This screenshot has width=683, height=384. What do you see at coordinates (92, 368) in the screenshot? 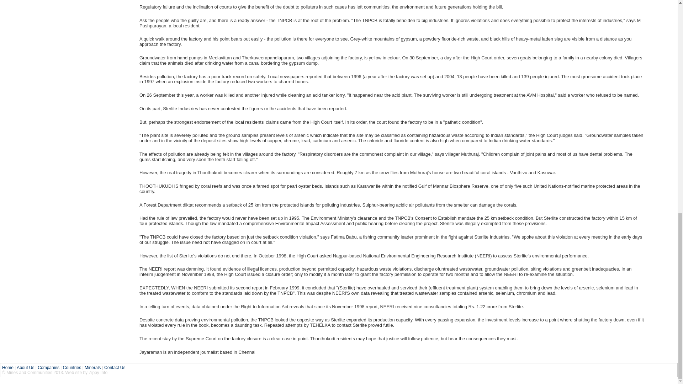
I see `Minerals` at bounding box center [92, 368].